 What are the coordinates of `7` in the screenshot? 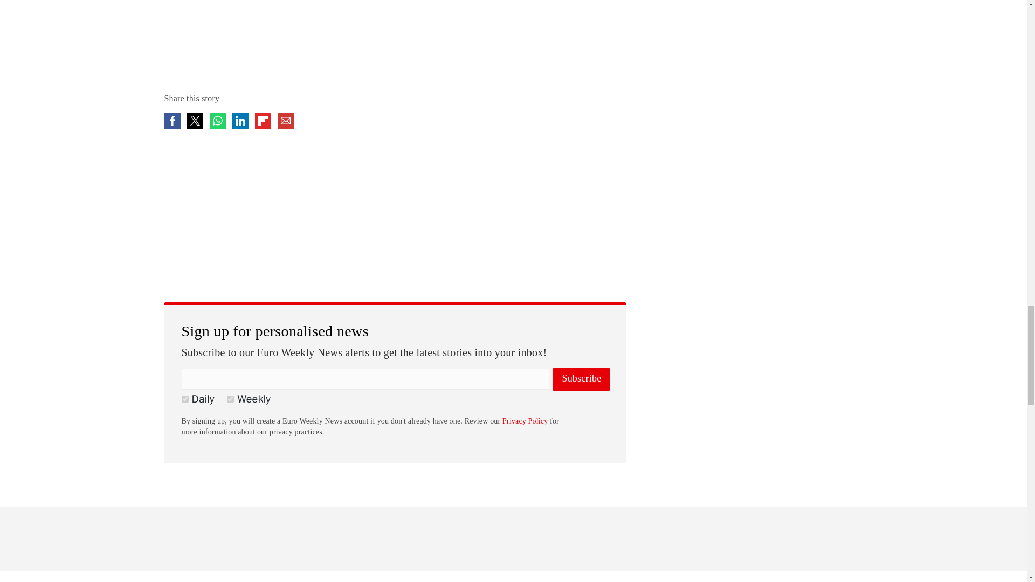 It's located at (230, 399).